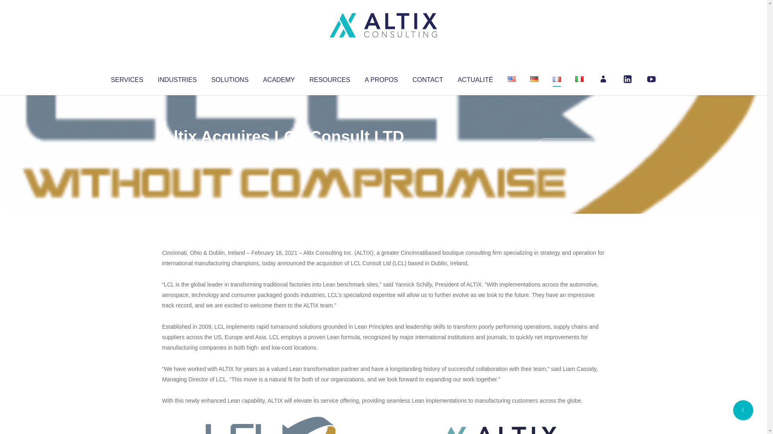 The width and height of the screenshot is (773, 434). I want to click on Articles par Altix, so click(177, 153).